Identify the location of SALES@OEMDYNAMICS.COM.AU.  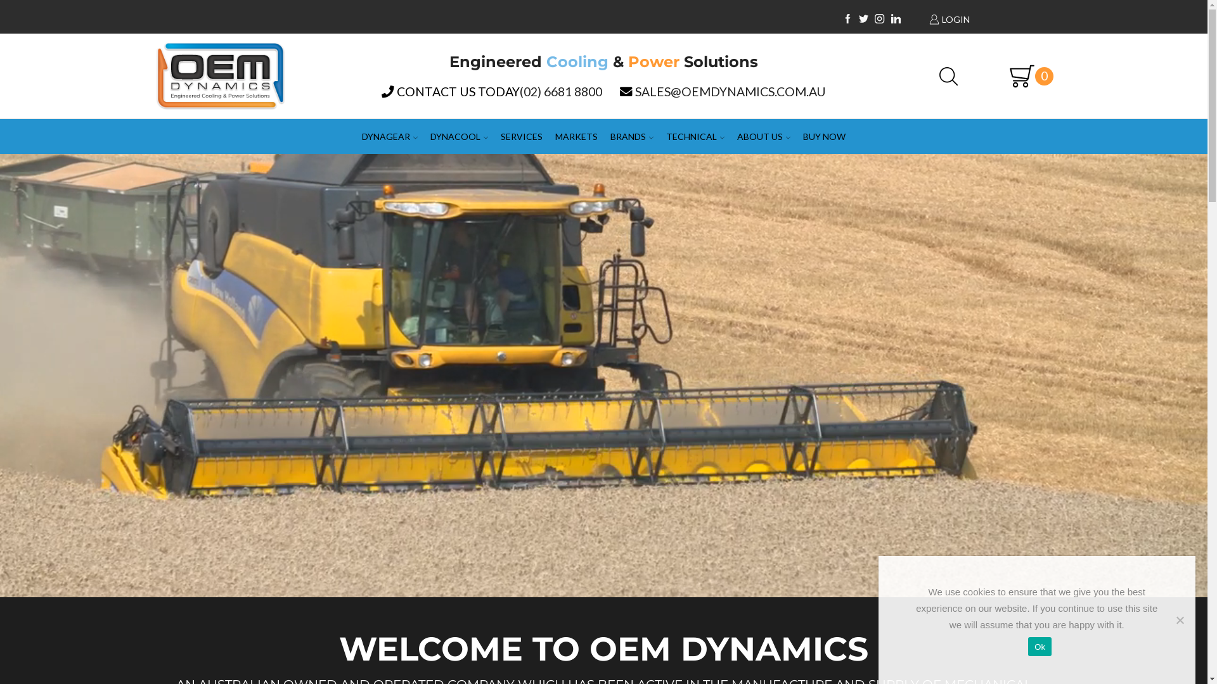
(730, 91).